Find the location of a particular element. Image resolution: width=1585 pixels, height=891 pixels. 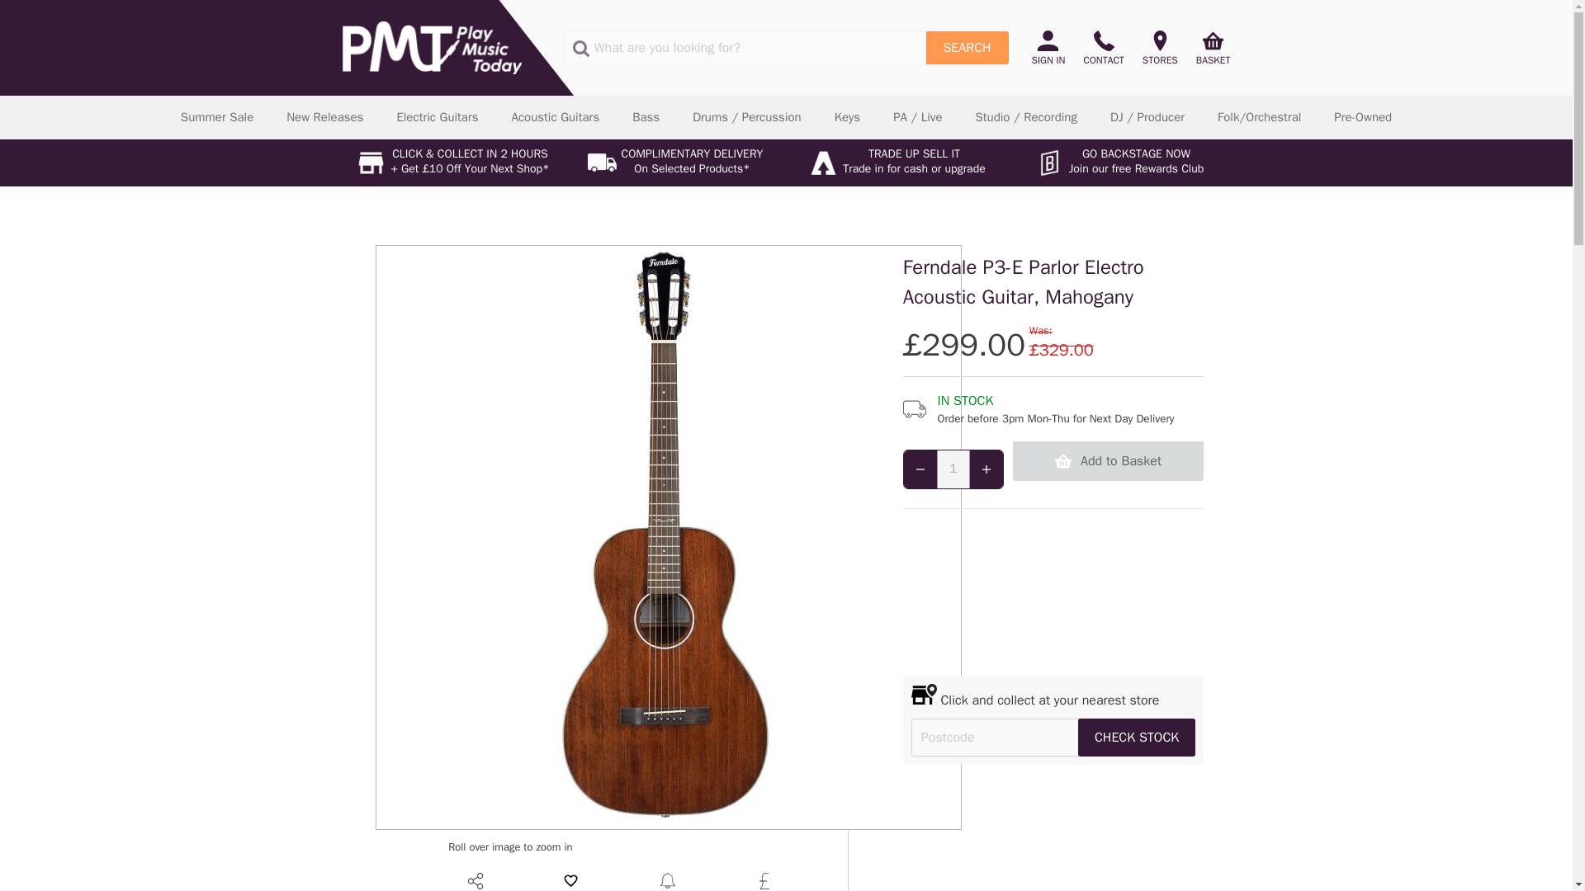

SEARCH is located at coordinates (967, 47).